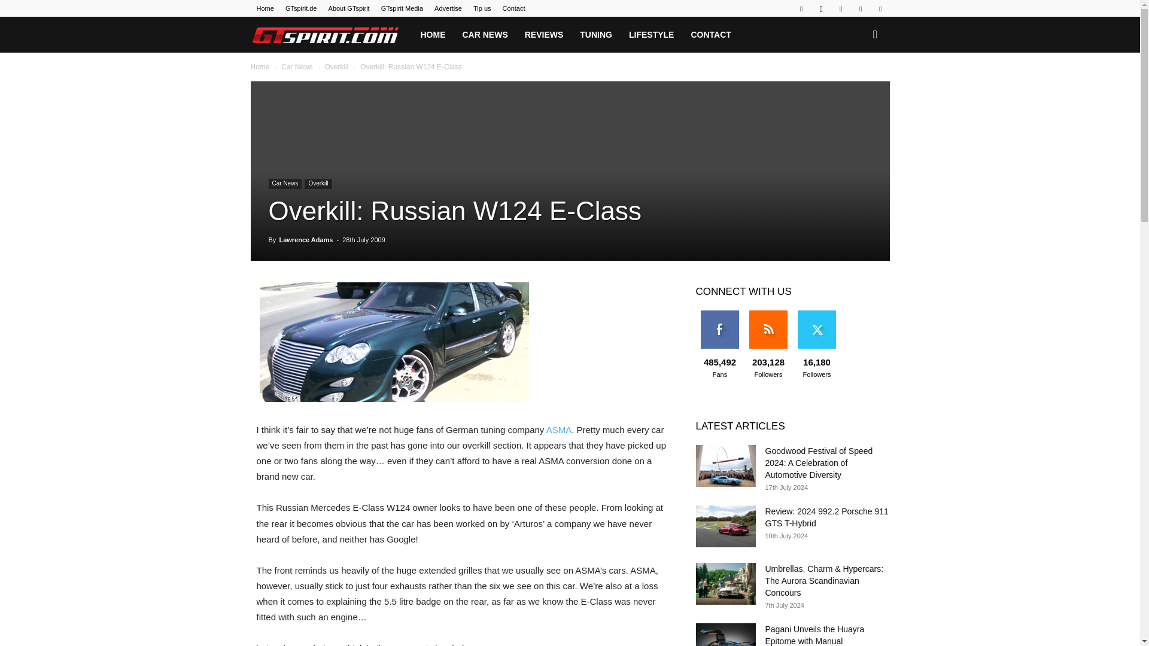 This screenshot has width=1149, height=646. Describe the element at coordinates (880, 8) in the screenshot. I see `Youtube` at that location.